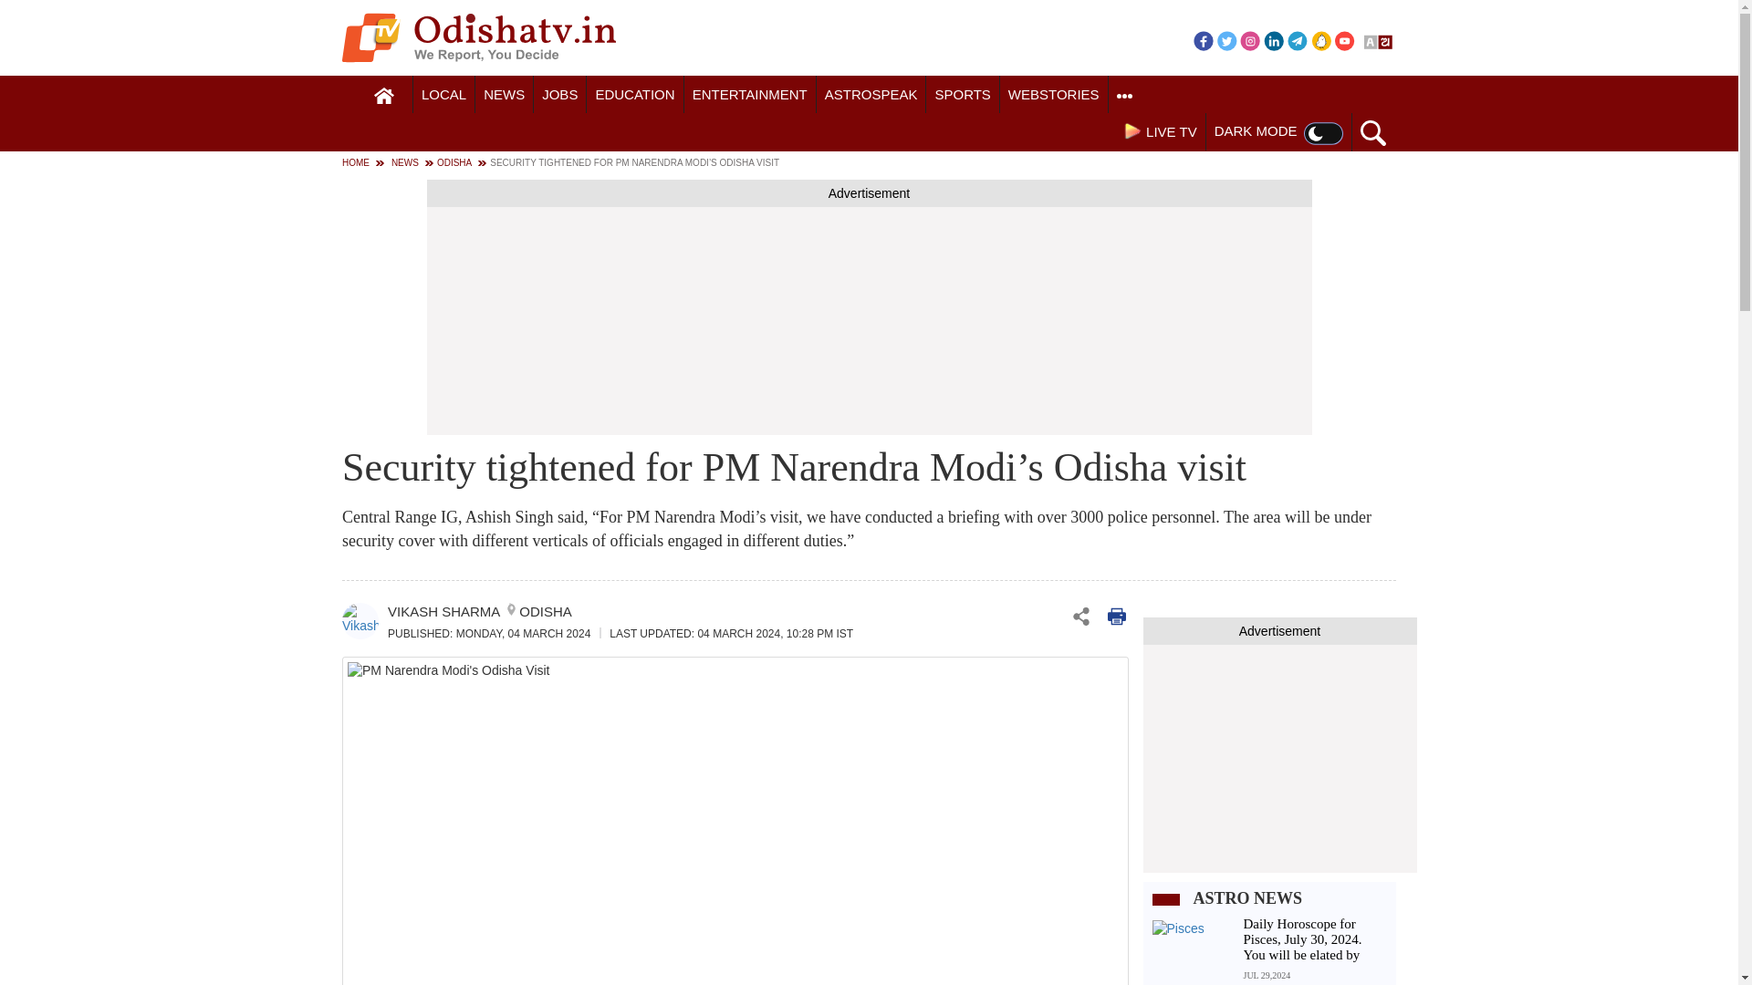 This screenshot has height=985, width=1752. What do you see at coordinates (635, 95) in the screenshot?
I see `EDUCATION` at bounding box center [635, 95].